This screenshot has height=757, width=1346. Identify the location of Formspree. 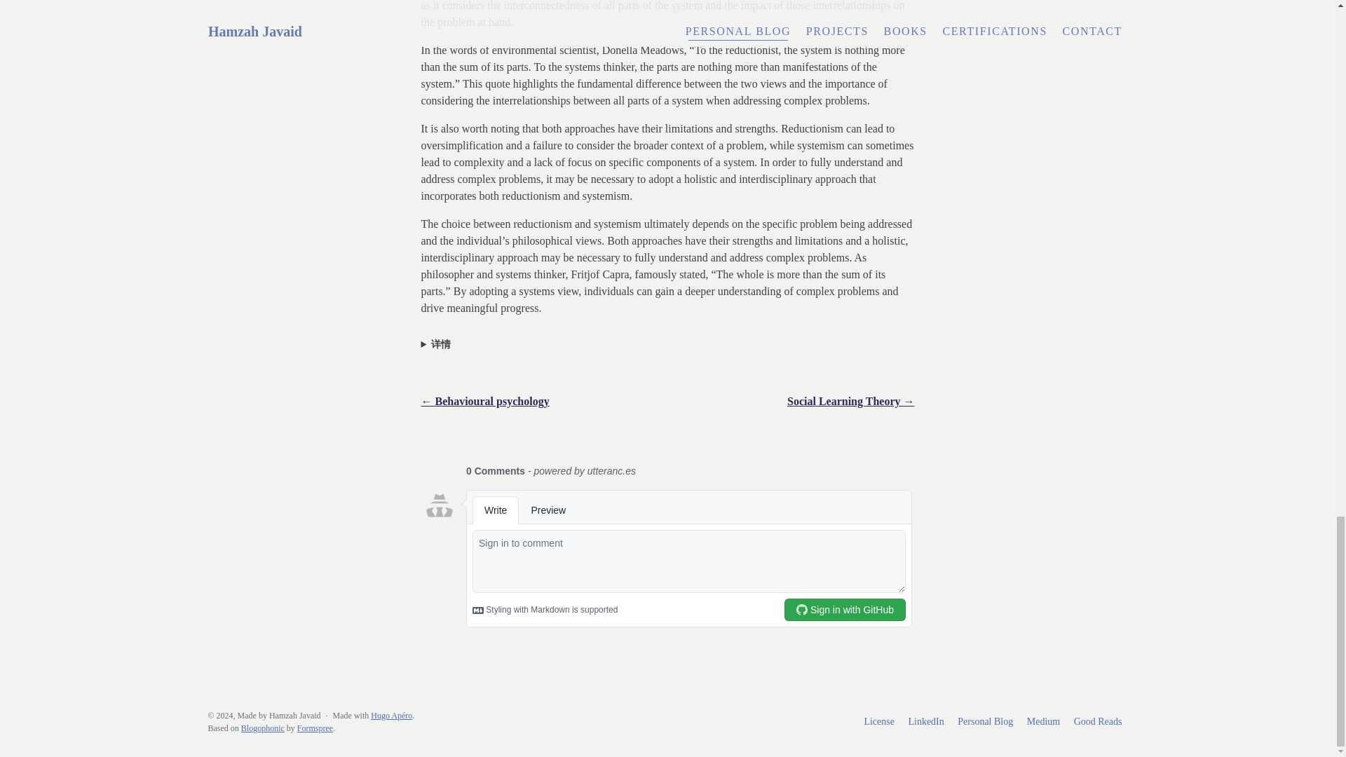
(315, 728).